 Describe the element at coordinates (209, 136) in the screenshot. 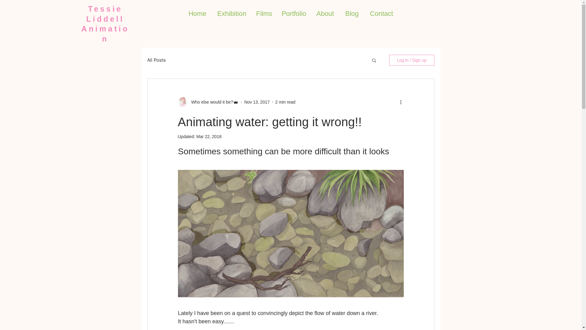

I see `Mar 22, 2018` at that location.